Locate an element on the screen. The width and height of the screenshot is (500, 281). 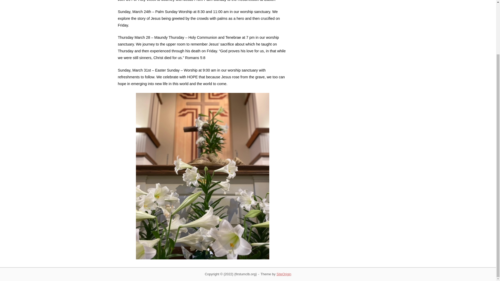
SiteOrigin is located at coordinates (284, 274).